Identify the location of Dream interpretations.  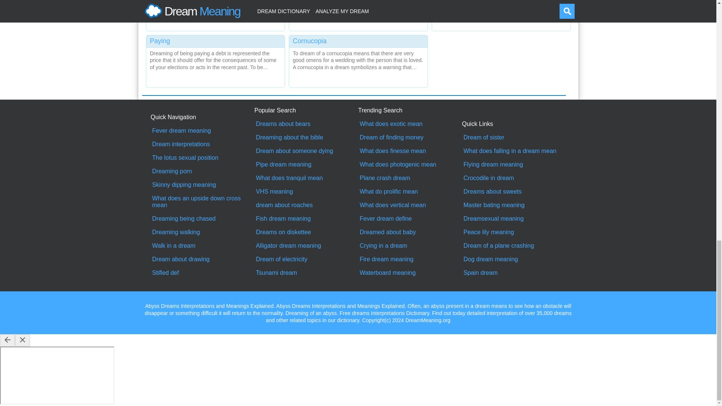
(202, 144).